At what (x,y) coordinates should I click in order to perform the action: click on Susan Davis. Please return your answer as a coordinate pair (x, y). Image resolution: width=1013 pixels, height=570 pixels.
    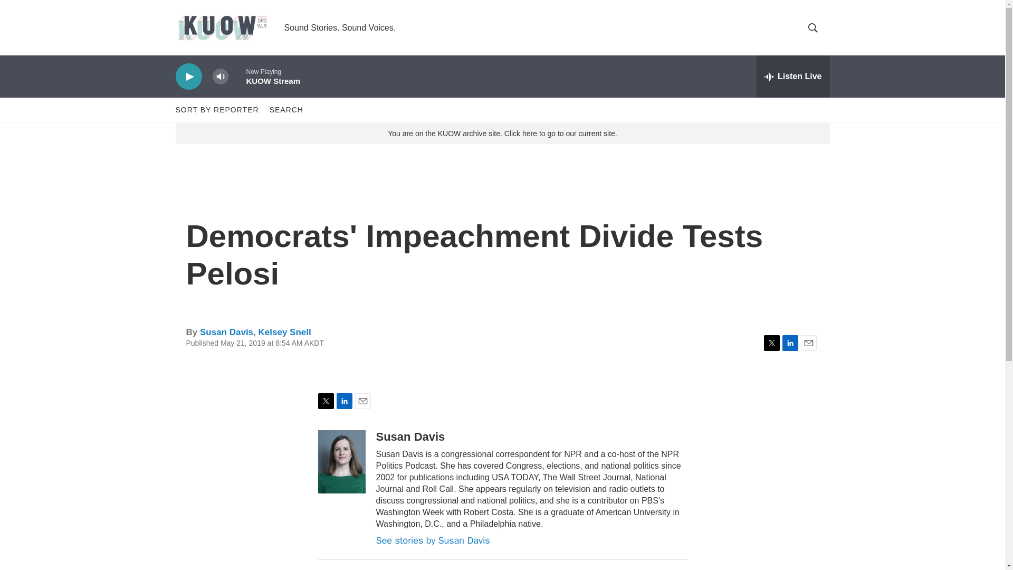
    Looking at the image, I should click on (410, 437).